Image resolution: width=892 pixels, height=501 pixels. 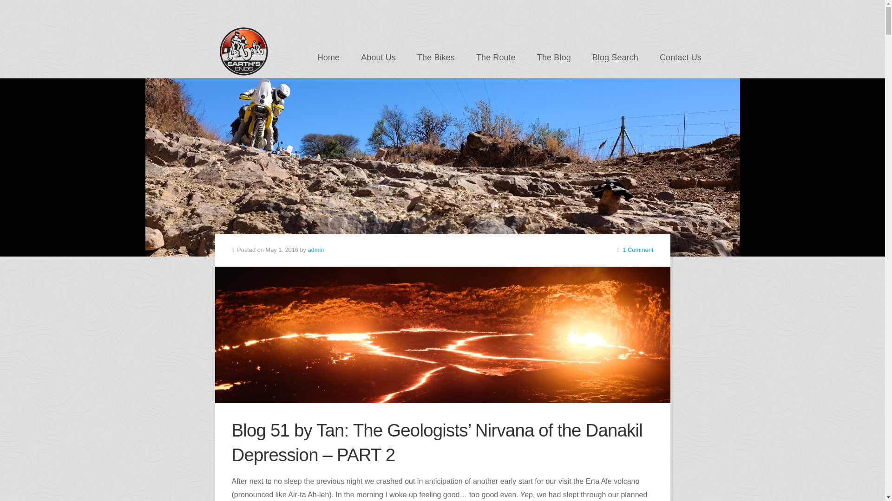 What do you see at coordinates (378, 57) in the screenshot?
I see `About Us` at bounding box center [378, 57].